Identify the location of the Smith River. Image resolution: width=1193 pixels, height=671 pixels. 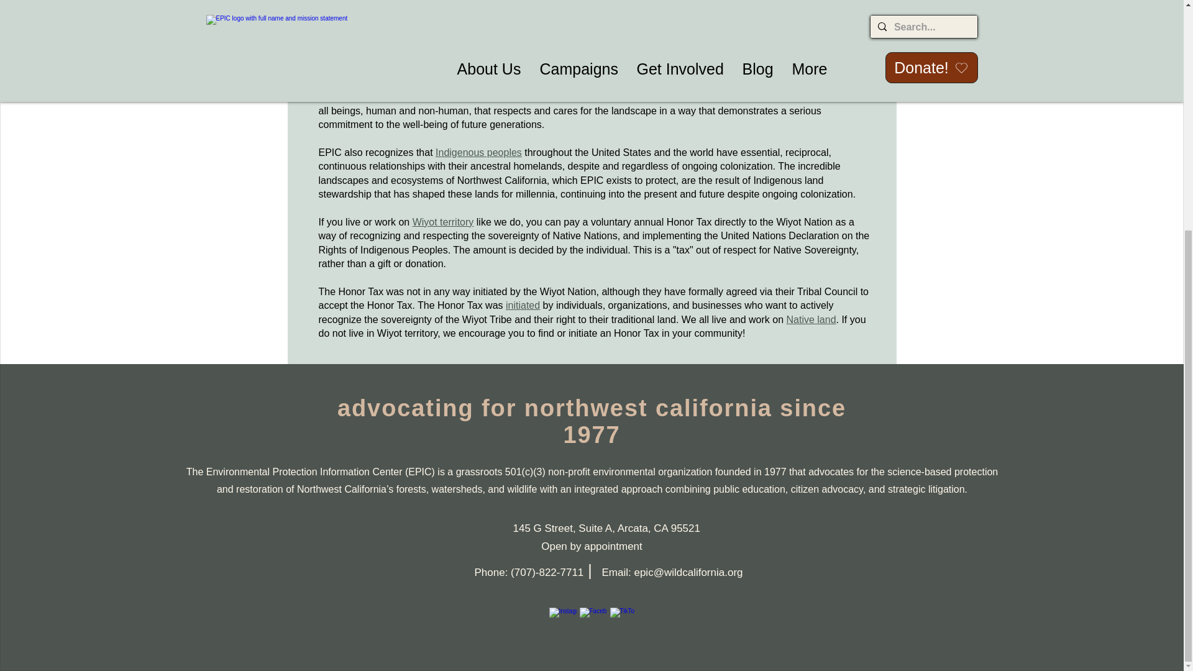
(629, 26).